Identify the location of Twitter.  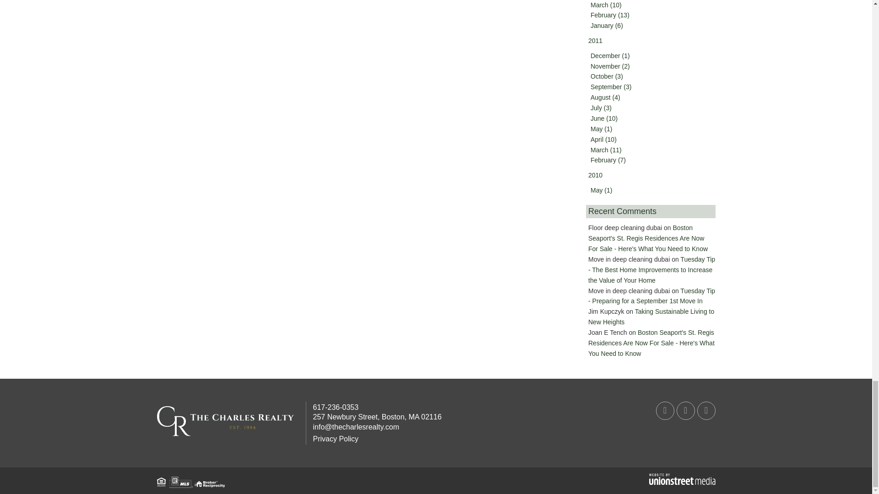
(686, 411).